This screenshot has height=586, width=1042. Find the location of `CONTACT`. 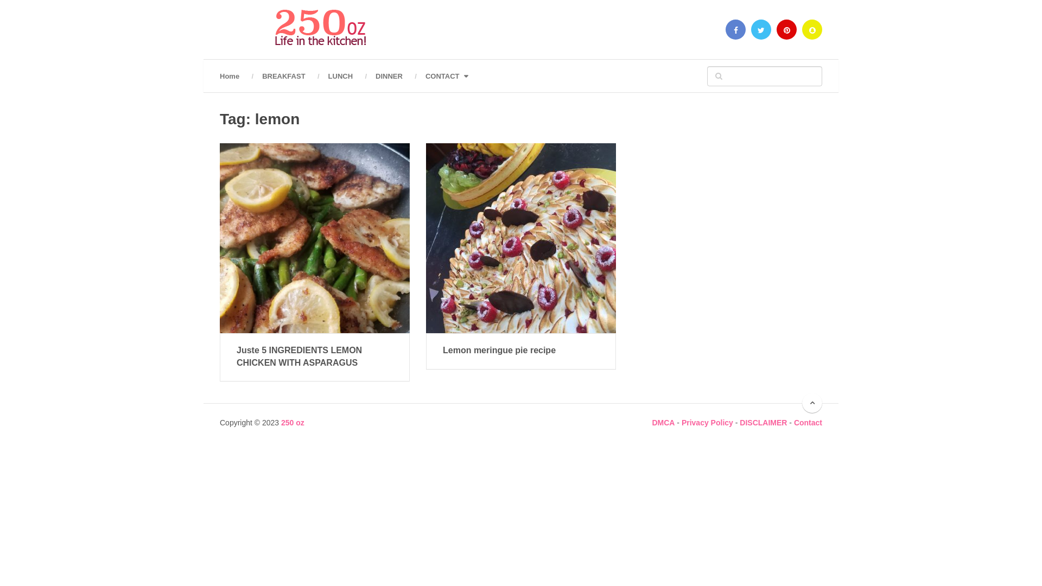

CONTACT is located at coordinates (446, 76).